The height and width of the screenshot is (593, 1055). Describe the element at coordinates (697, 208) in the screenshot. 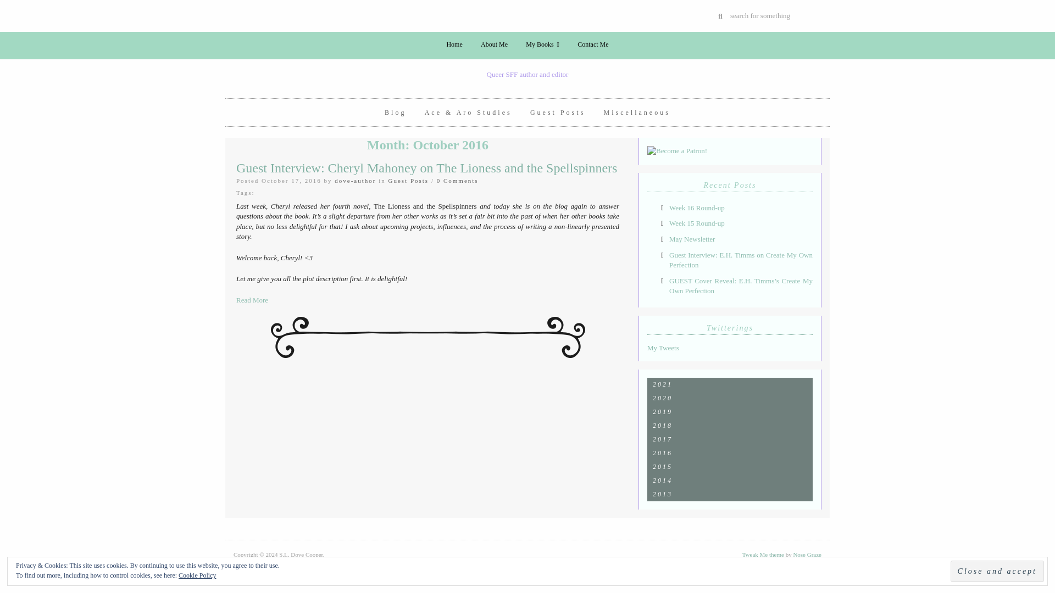

I see `Week 16 Round-up` at that location.